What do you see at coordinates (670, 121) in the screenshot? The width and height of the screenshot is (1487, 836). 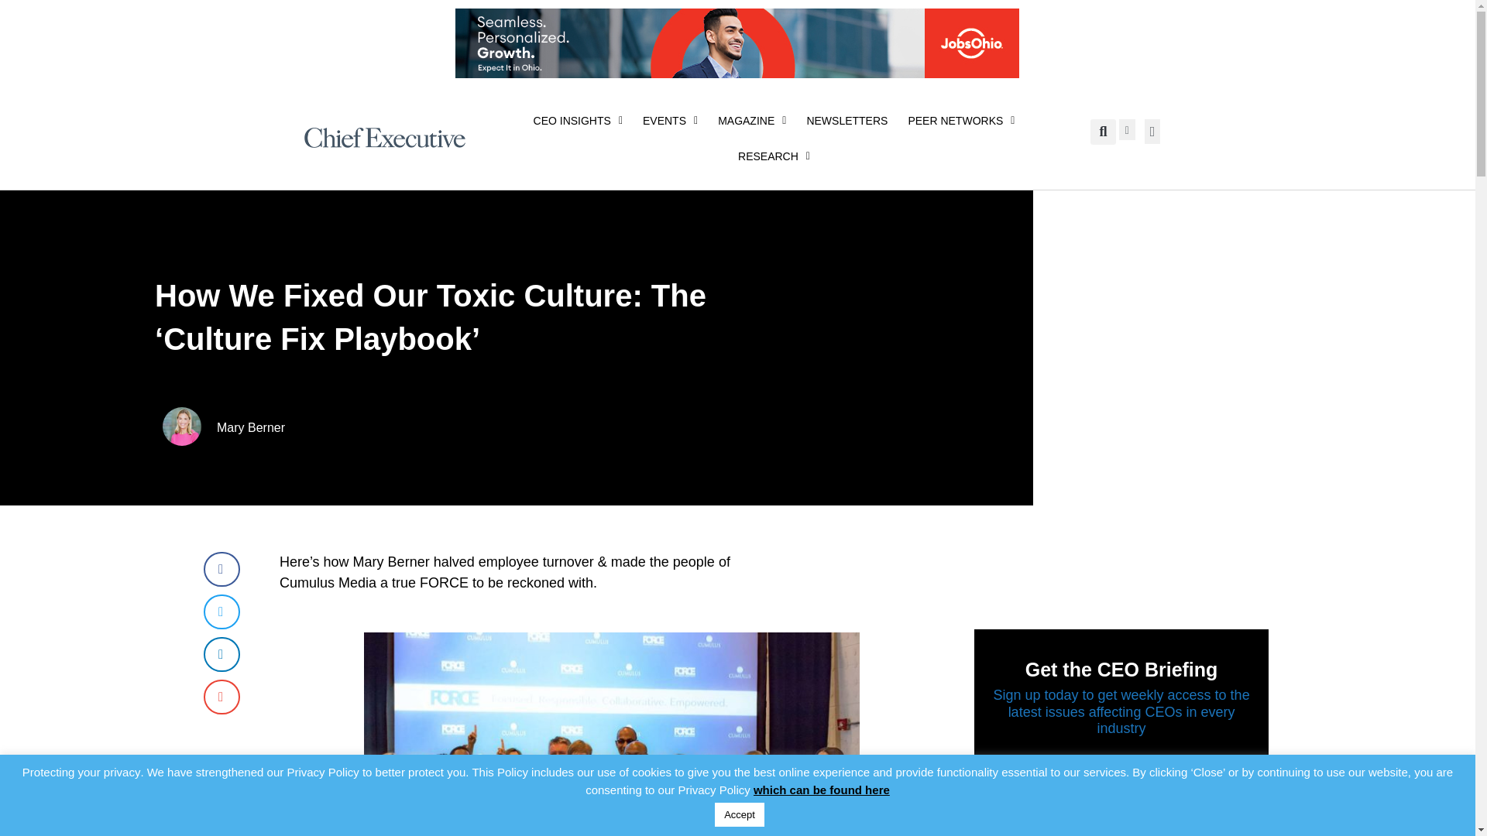 I see `EVENTS` at bounding box center [670, 121].